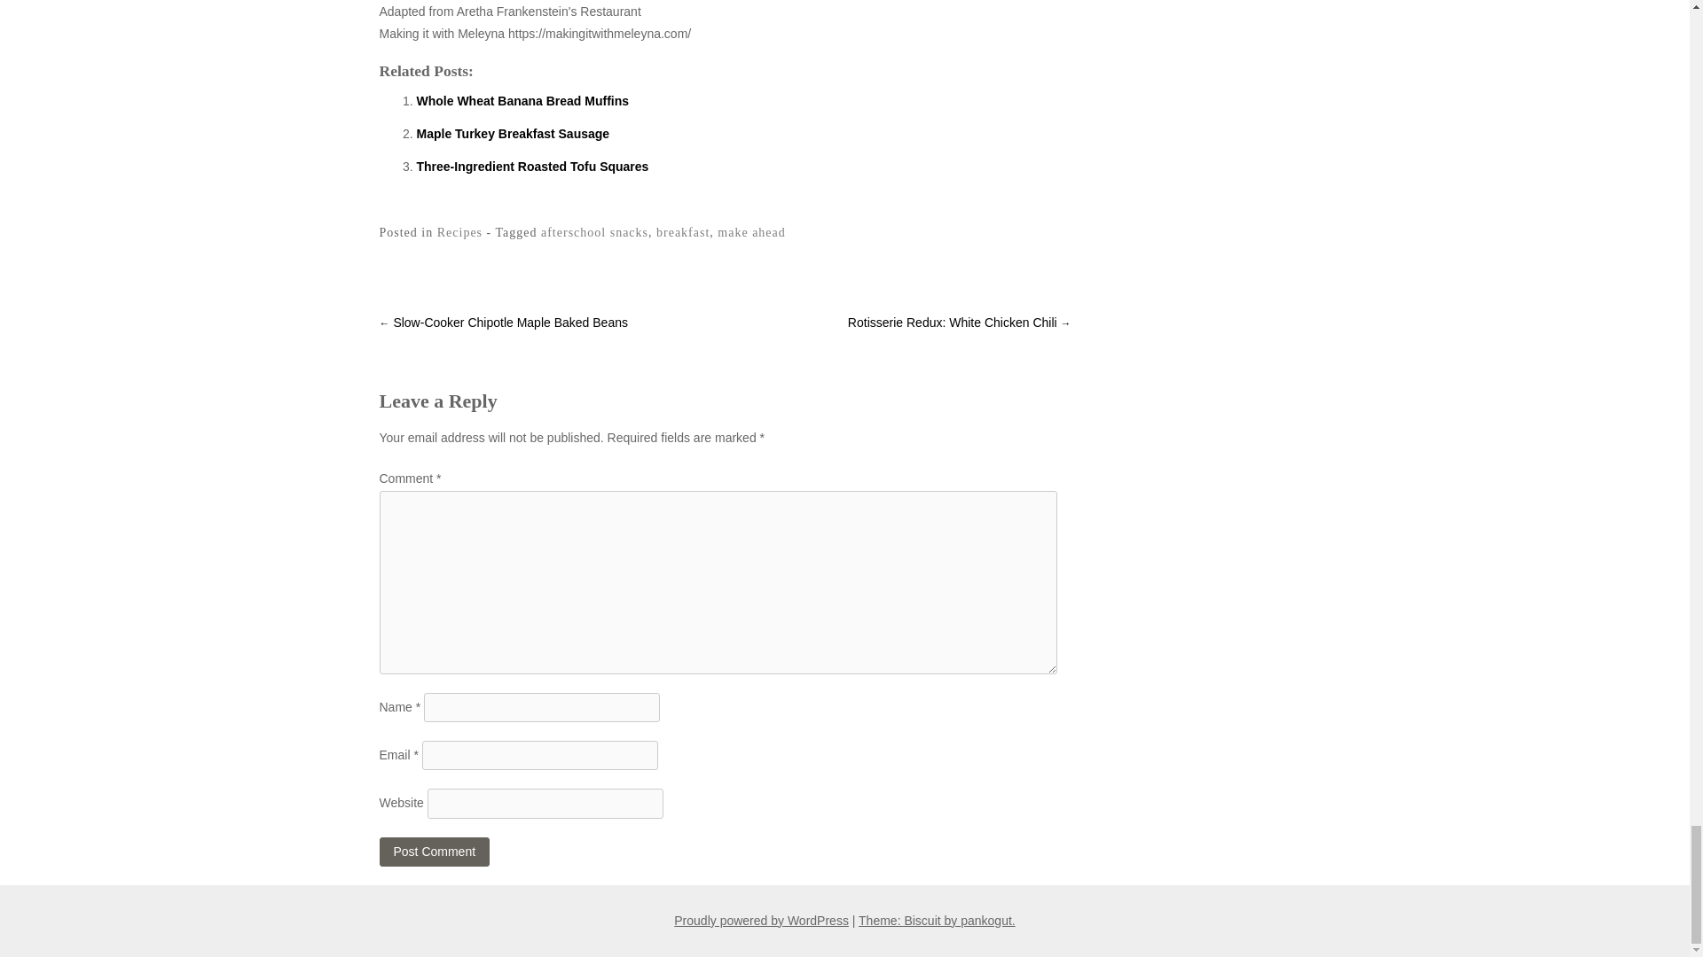  What do you see at coordinates (513, 133) in the screenshot?
I see `Maple Turkey Breakfast Sausage` at bounding box center [513, 133].